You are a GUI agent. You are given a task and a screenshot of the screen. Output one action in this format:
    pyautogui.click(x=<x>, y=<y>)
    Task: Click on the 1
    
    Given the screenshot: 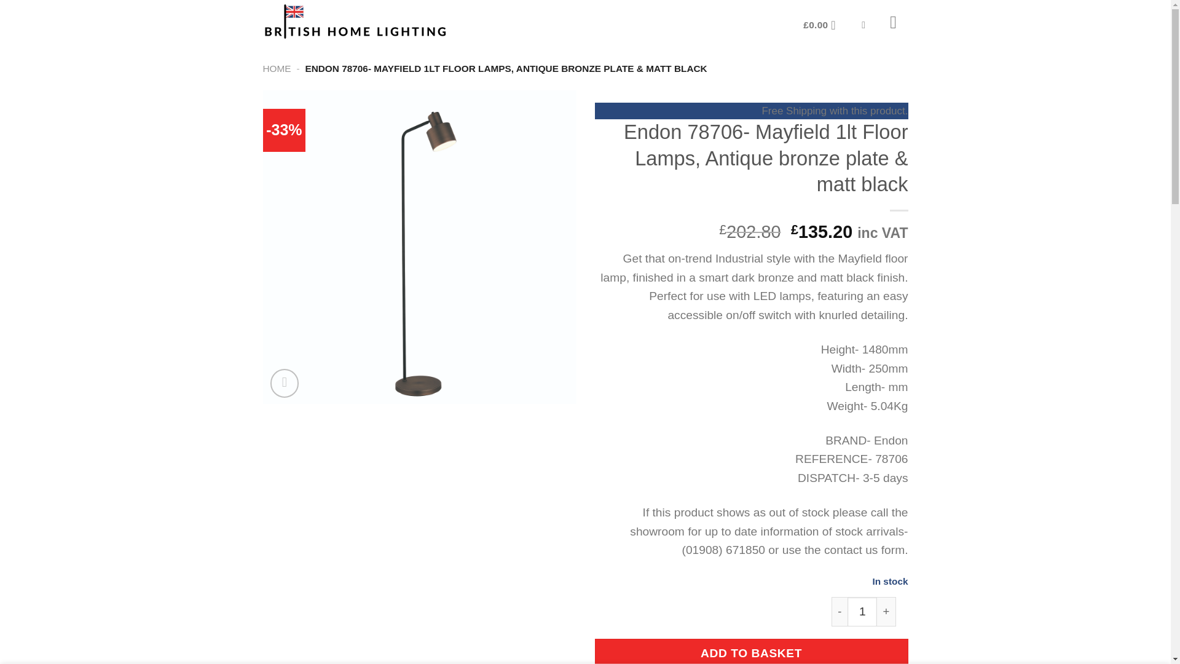 What is the action you would take?
    pyautogui.click(x=862, y=611)
    